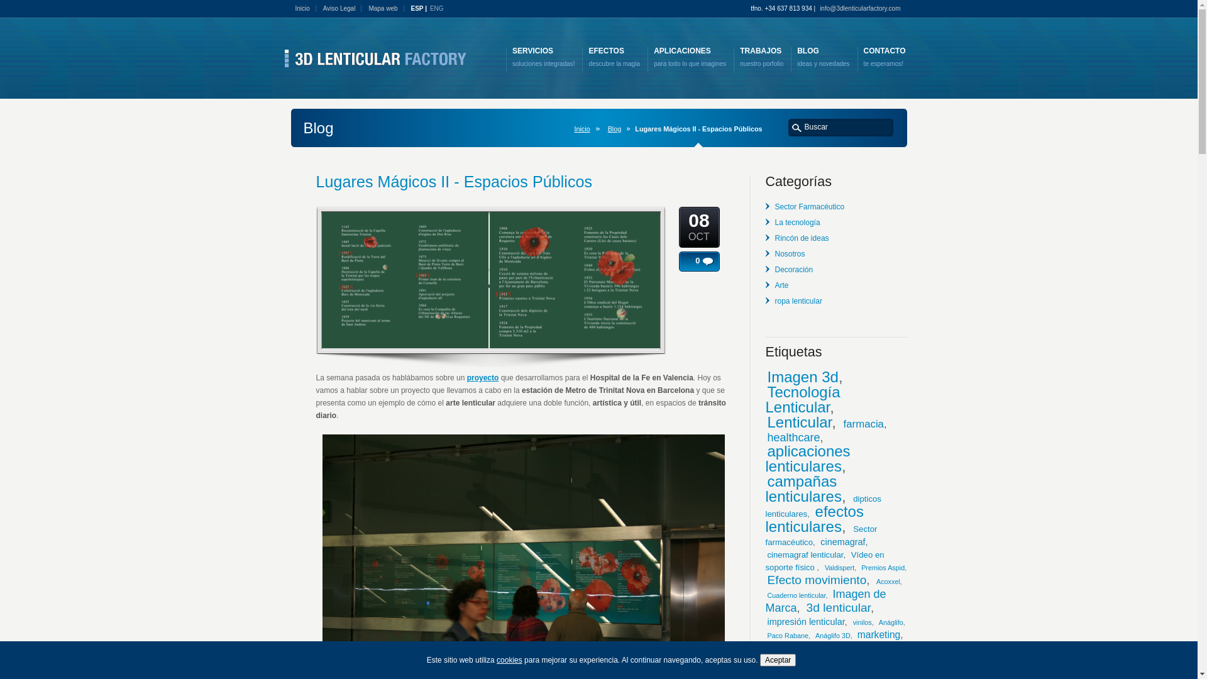  What do you see at coordinates (437, 9) in the screenshot?
I see `ENG` at bounding box center [437, 9].